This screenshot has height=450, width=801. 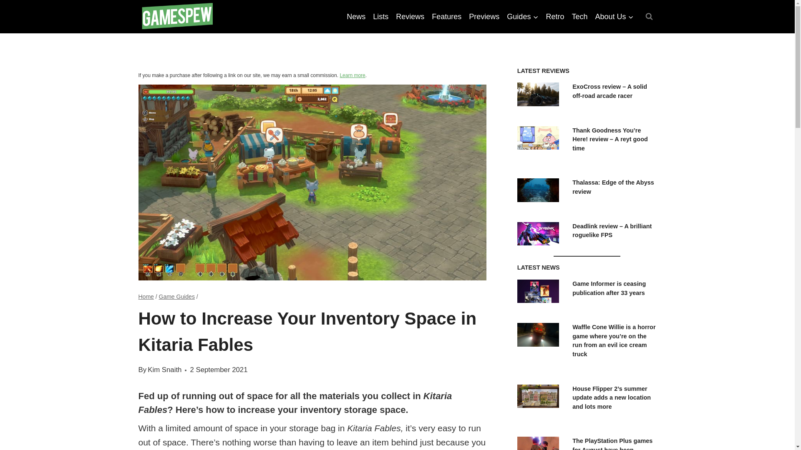 What do you see at coordinates (410, 17) in the screenshot?
I see `Reviews` at bounding box center [410, 17].